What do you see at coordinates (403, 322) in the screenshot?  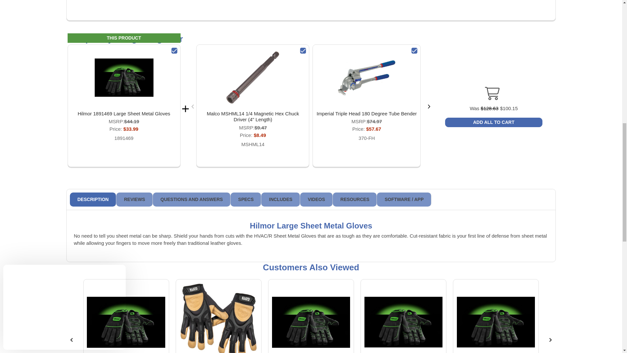 I see `Hilmor 1891463 Medium Sheet Metal Gloves` at bounding box center [403, 322].